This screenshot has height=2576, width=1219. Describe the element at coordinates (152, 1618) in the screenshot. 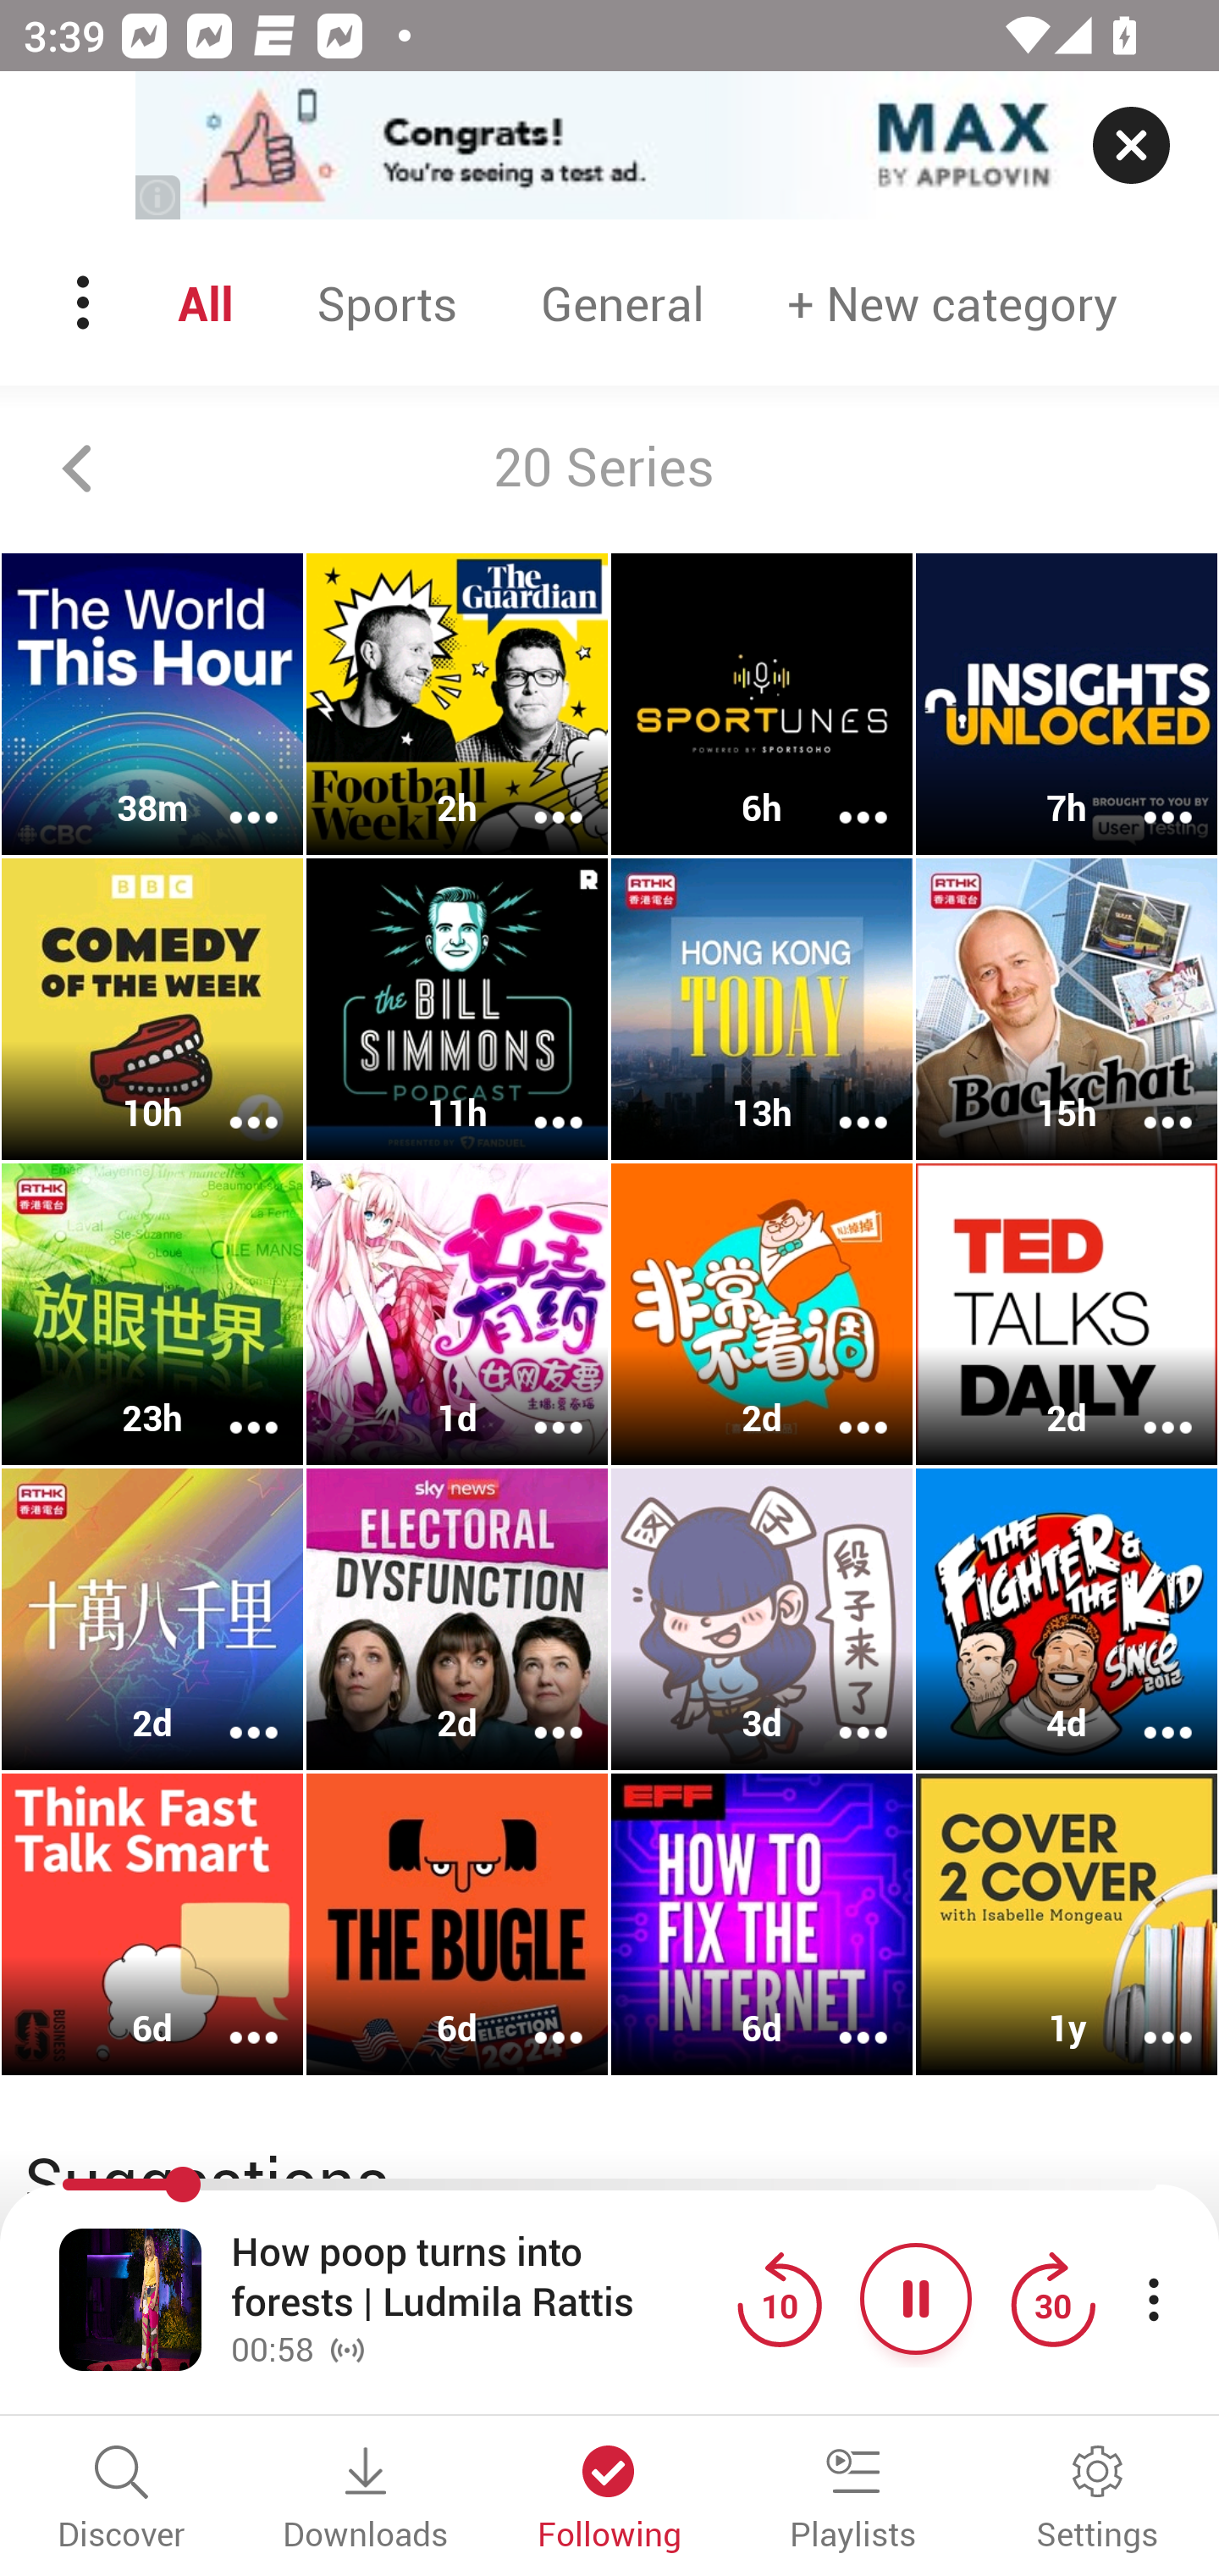

I see `十萬八千里 2d More options More options` at that location.